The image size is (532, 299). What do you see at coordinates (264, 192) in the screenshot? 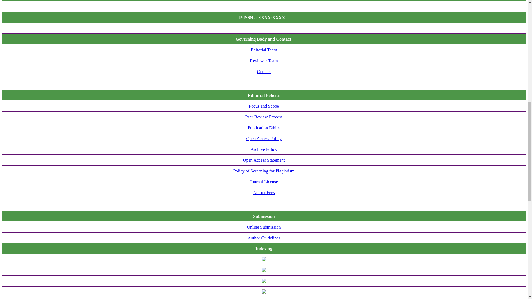
I see `Author Fees` at bounding box center [264, 192].